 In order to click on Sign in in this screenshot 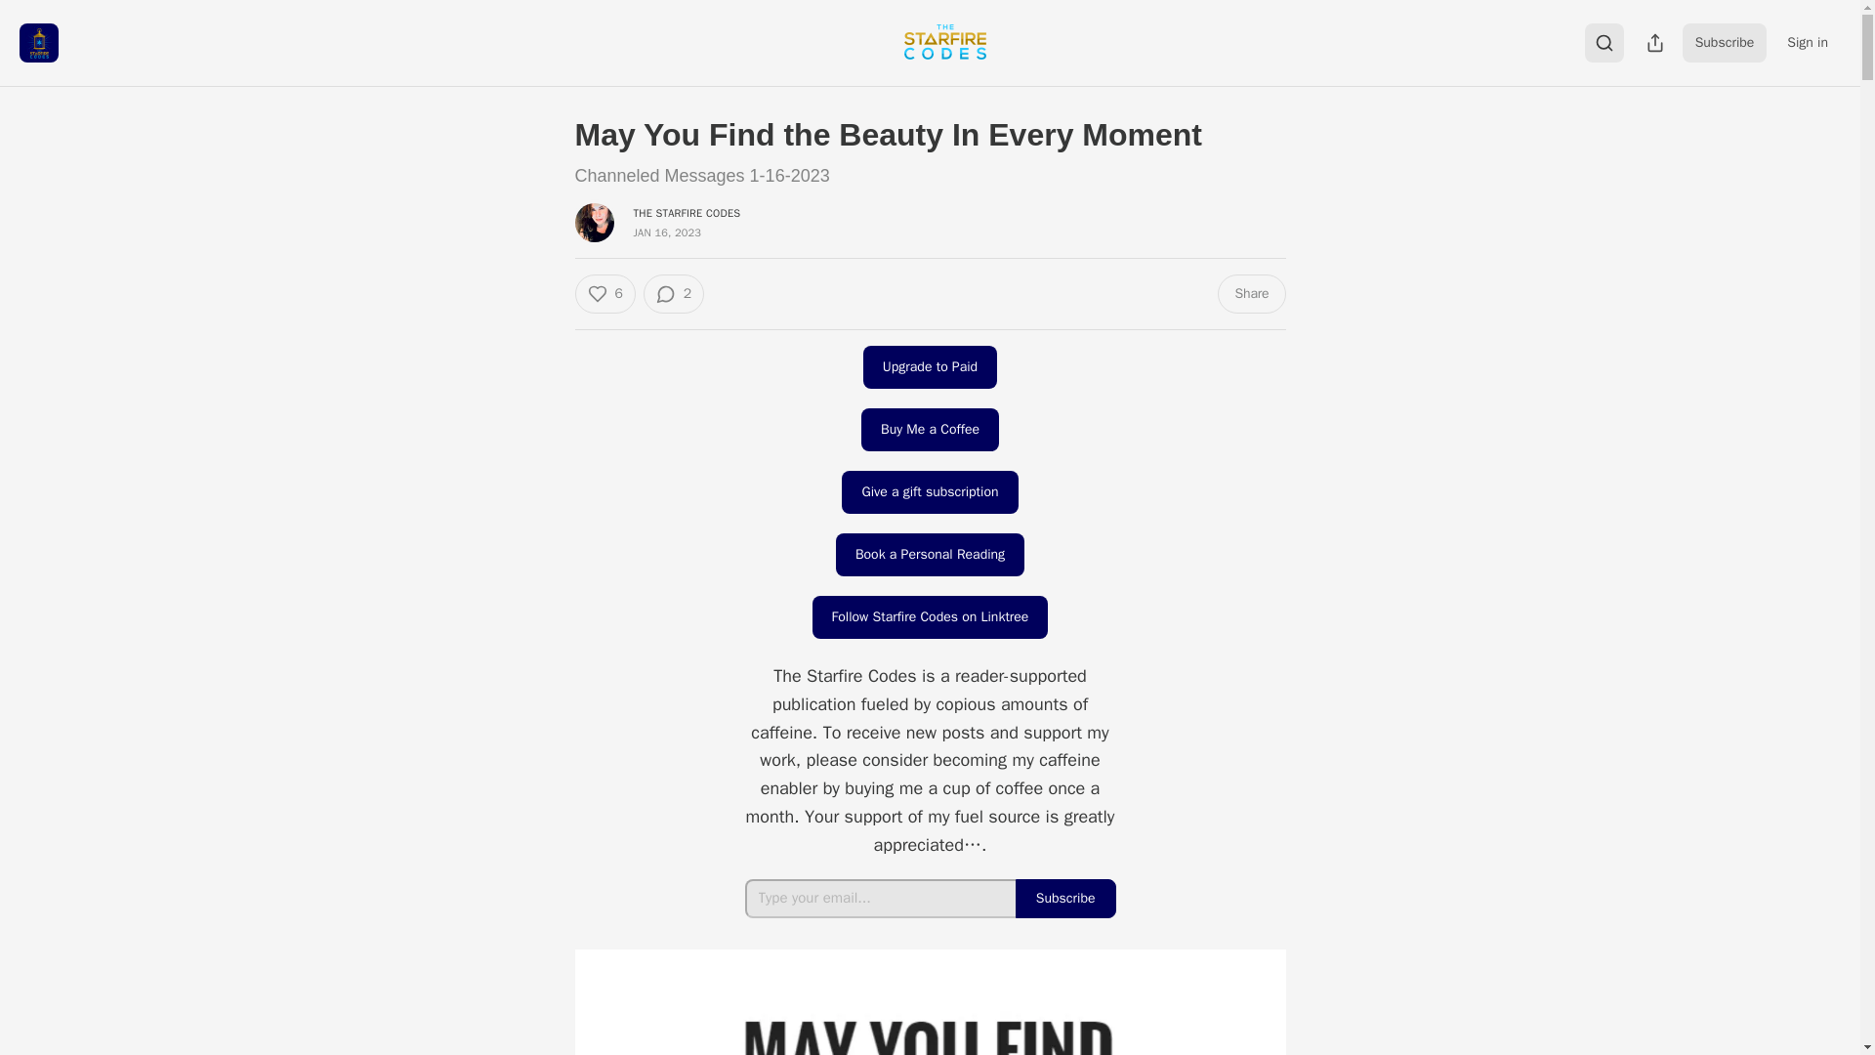, I will do `click(1807, 42)`.